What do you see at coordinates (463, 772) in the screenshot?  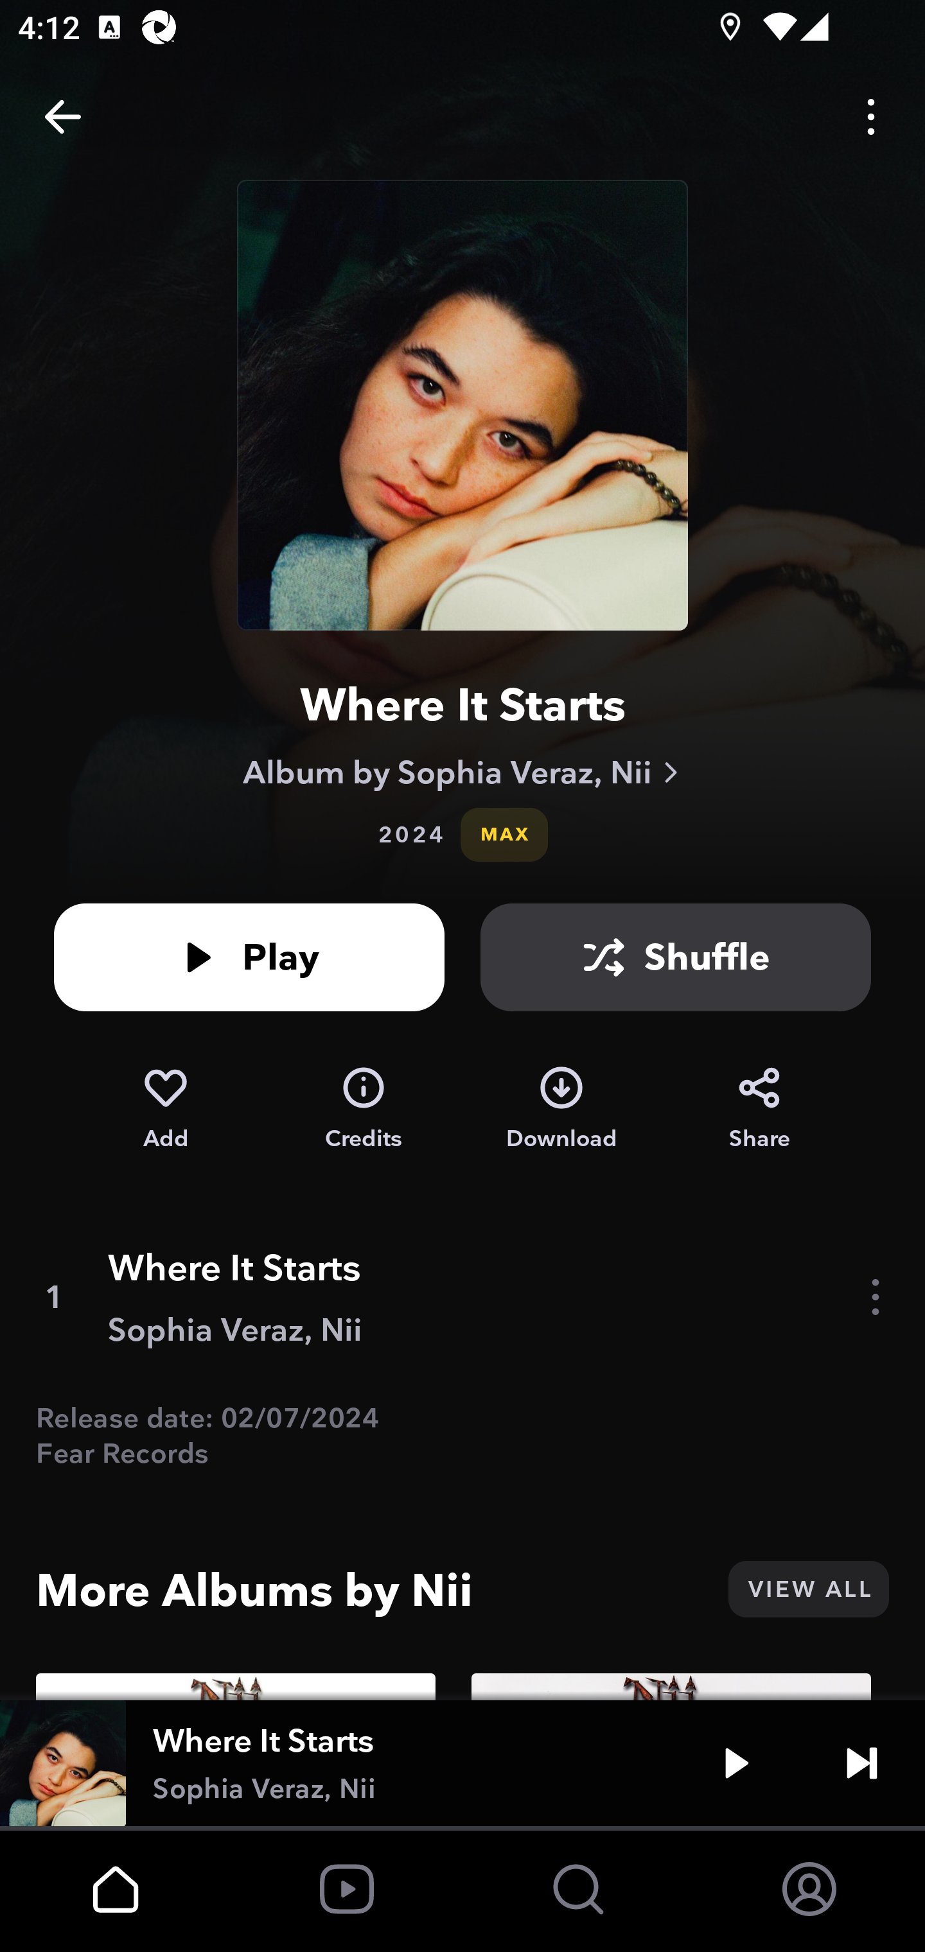 I see `Album by Sophia Veraz, Nii` at bounding box center [463, 772].